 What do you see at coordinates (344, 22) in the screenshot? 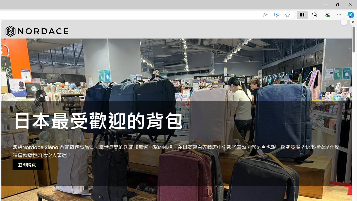
I see `More options.` at bounding box center [344, 22].